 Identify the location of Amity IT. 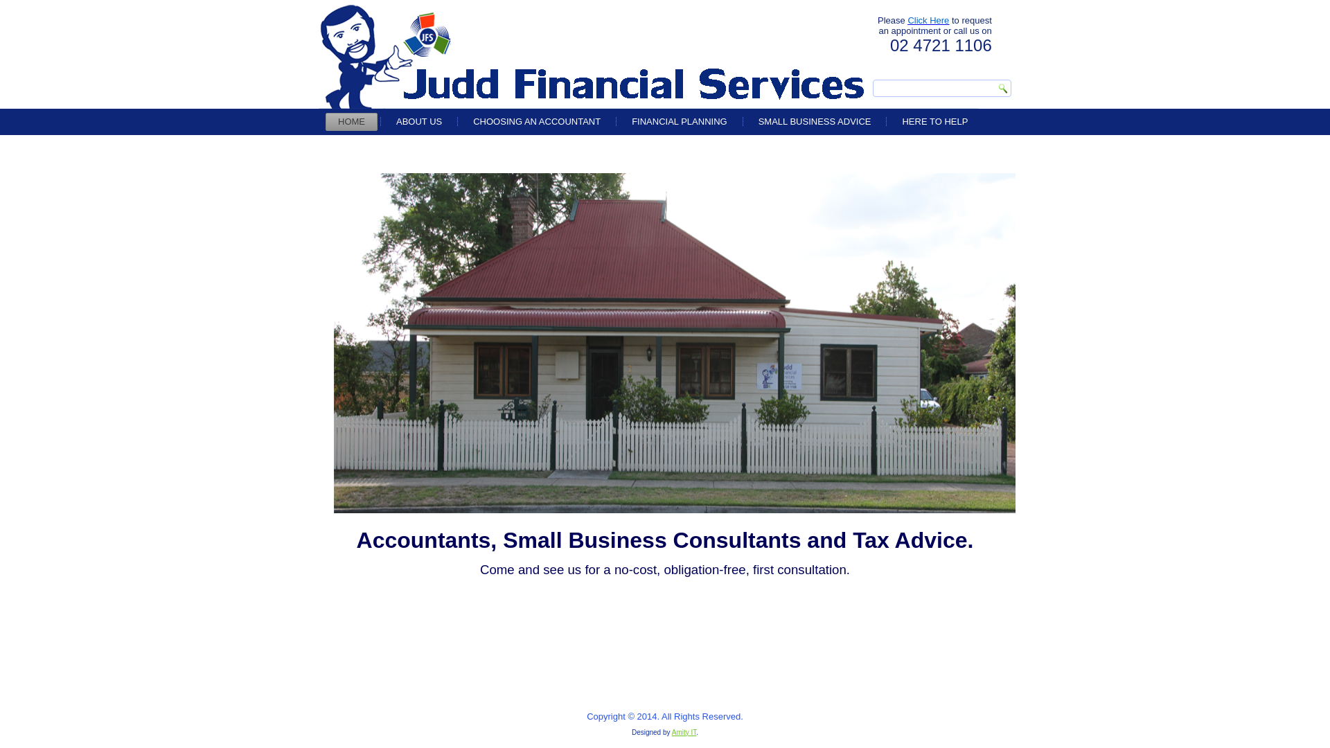
(684, 733).